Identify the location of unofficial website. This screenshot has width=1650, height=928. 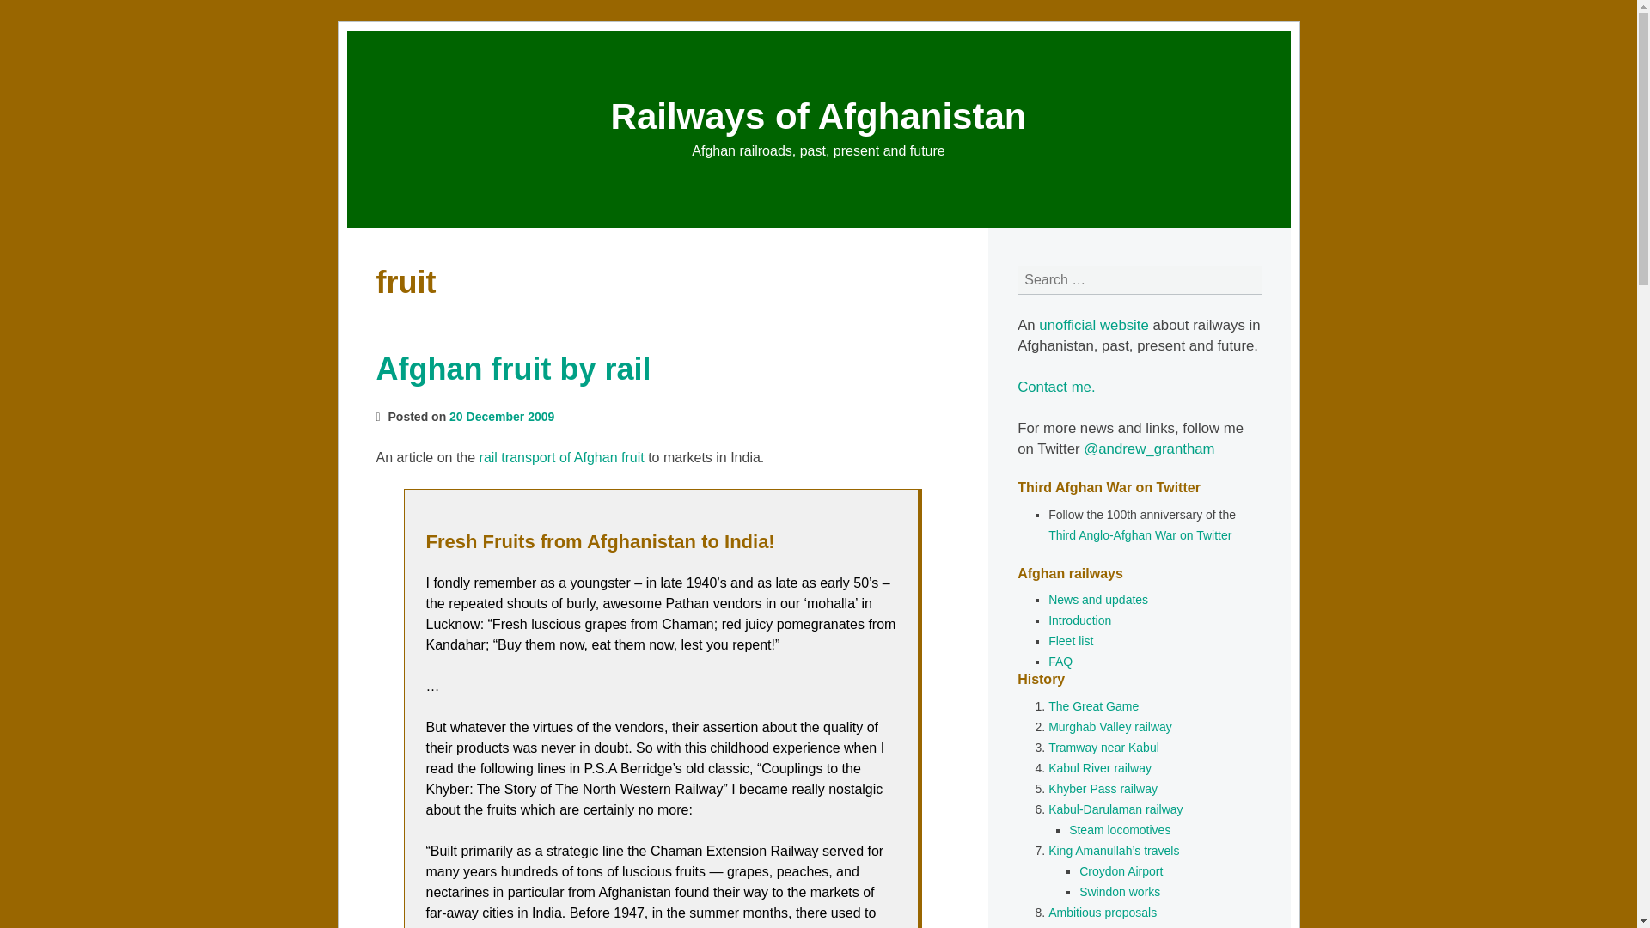
(1093, 325).